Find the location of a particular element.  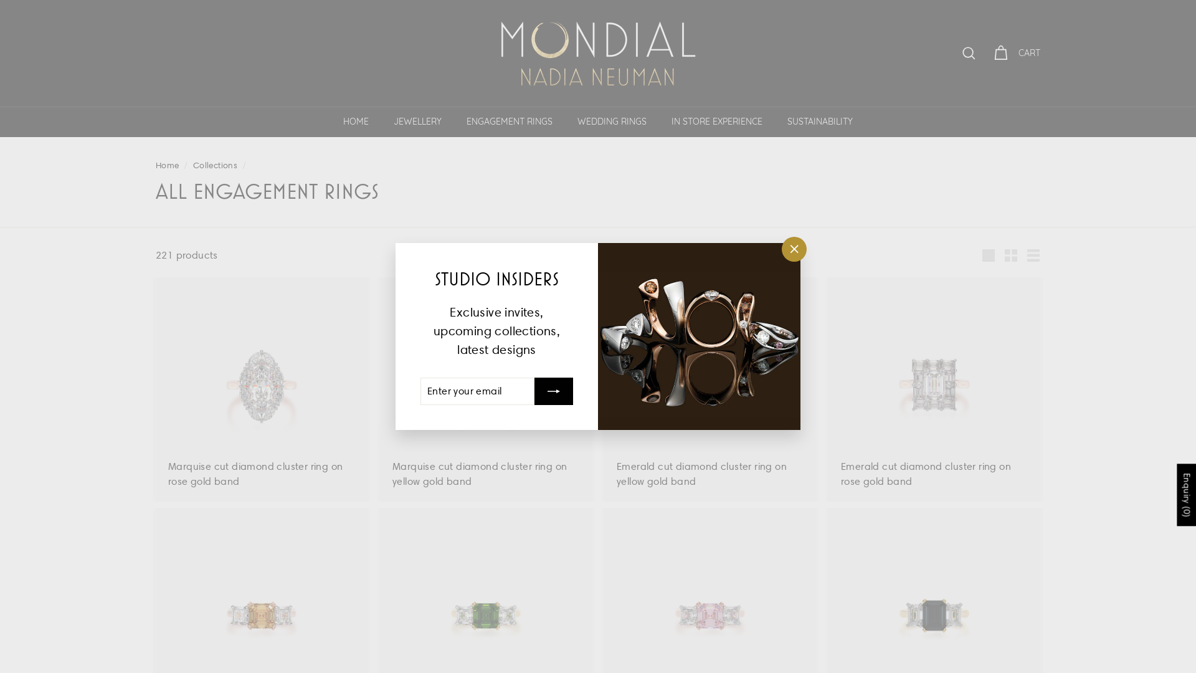

HOME is located at coordinates (356, 122).